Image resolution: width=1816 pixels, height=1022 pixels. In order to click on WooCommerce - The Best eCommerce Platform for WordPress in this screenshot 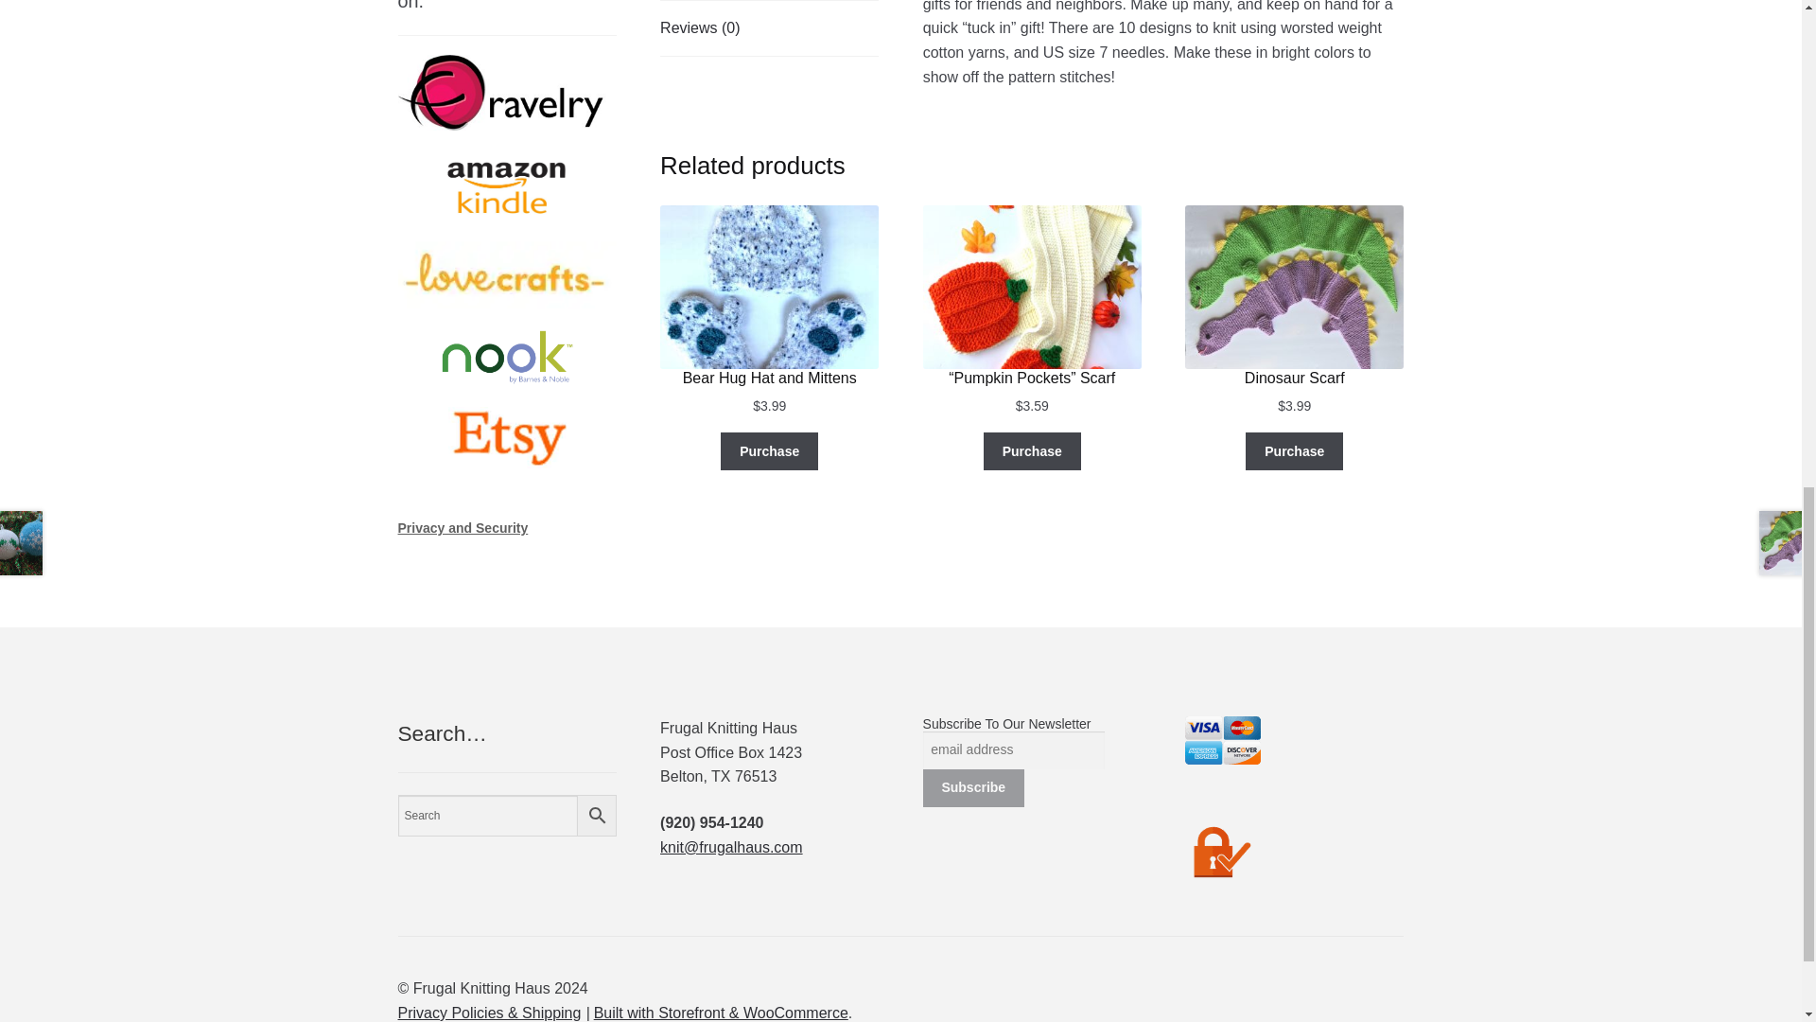, I will do `click(721, 1013)`.